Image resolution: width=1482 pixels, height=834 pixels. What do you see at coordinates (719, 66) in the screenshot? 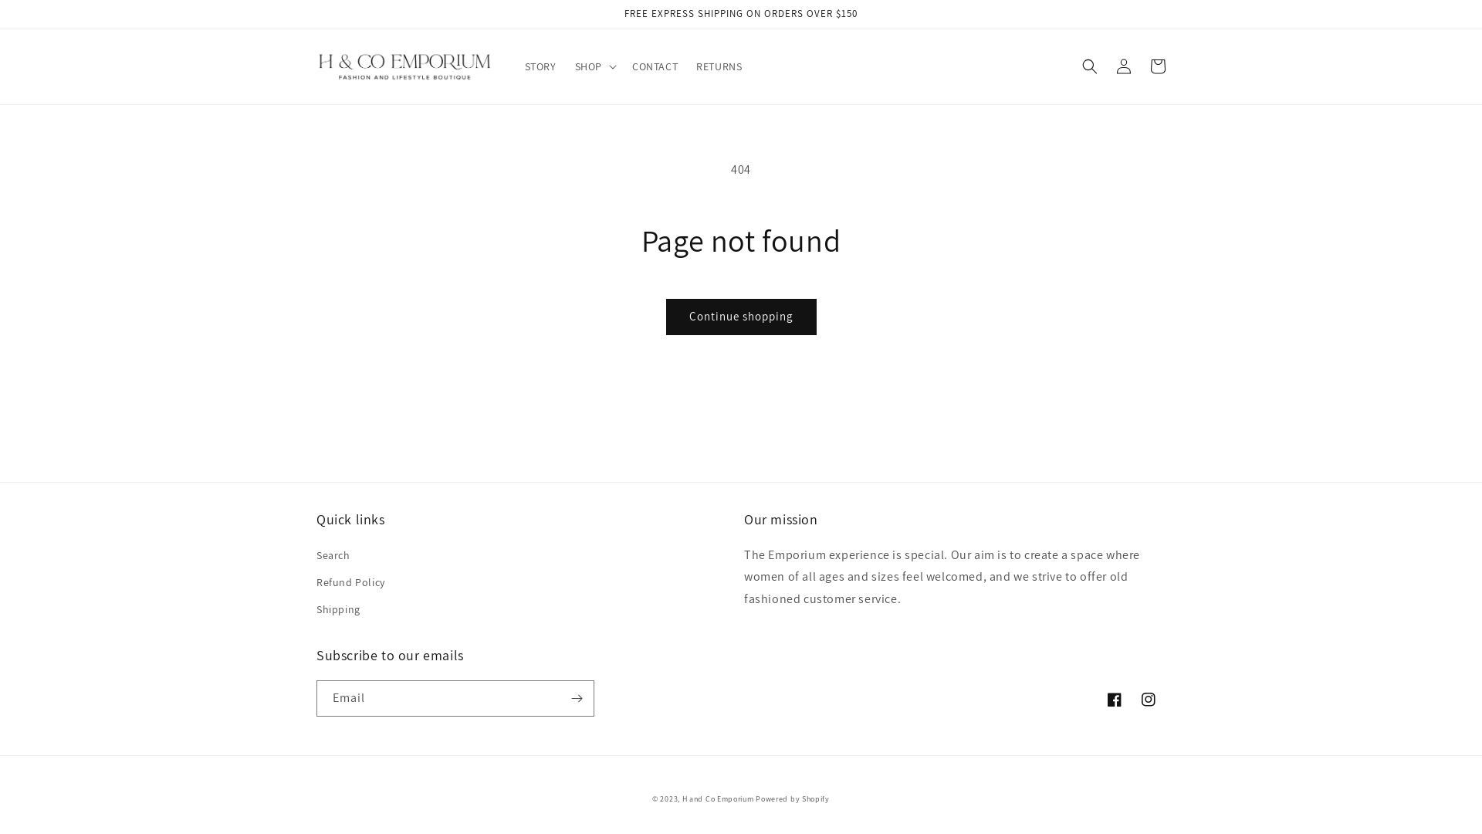
I see `RETURNS` at bounding box center [719, 66].